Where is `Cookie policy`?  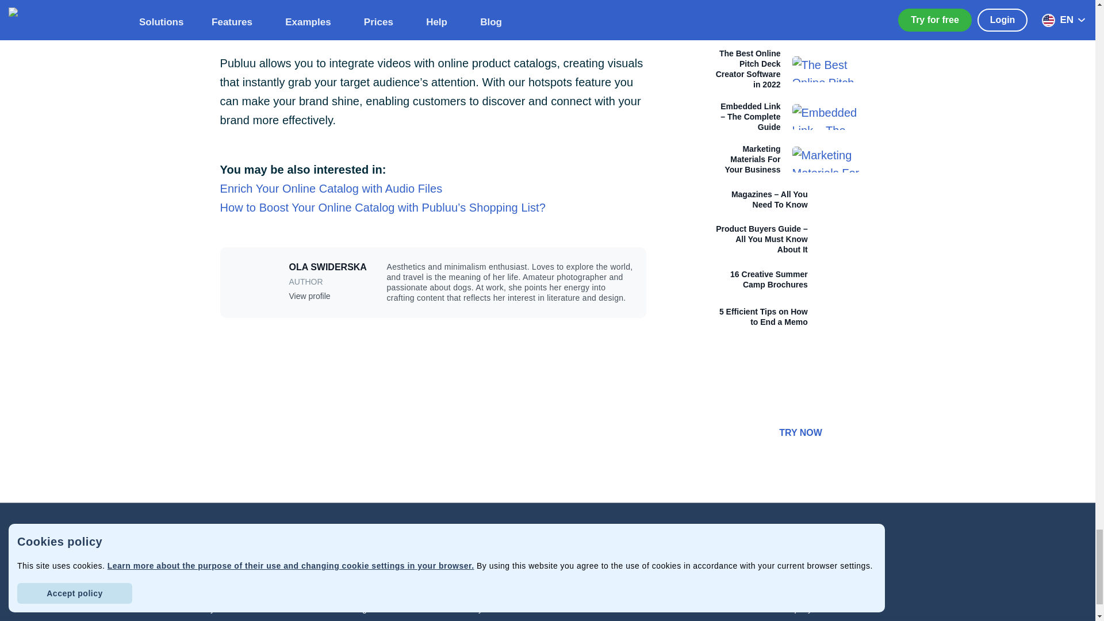
Cookie policy is located at coordinates (490, 590).